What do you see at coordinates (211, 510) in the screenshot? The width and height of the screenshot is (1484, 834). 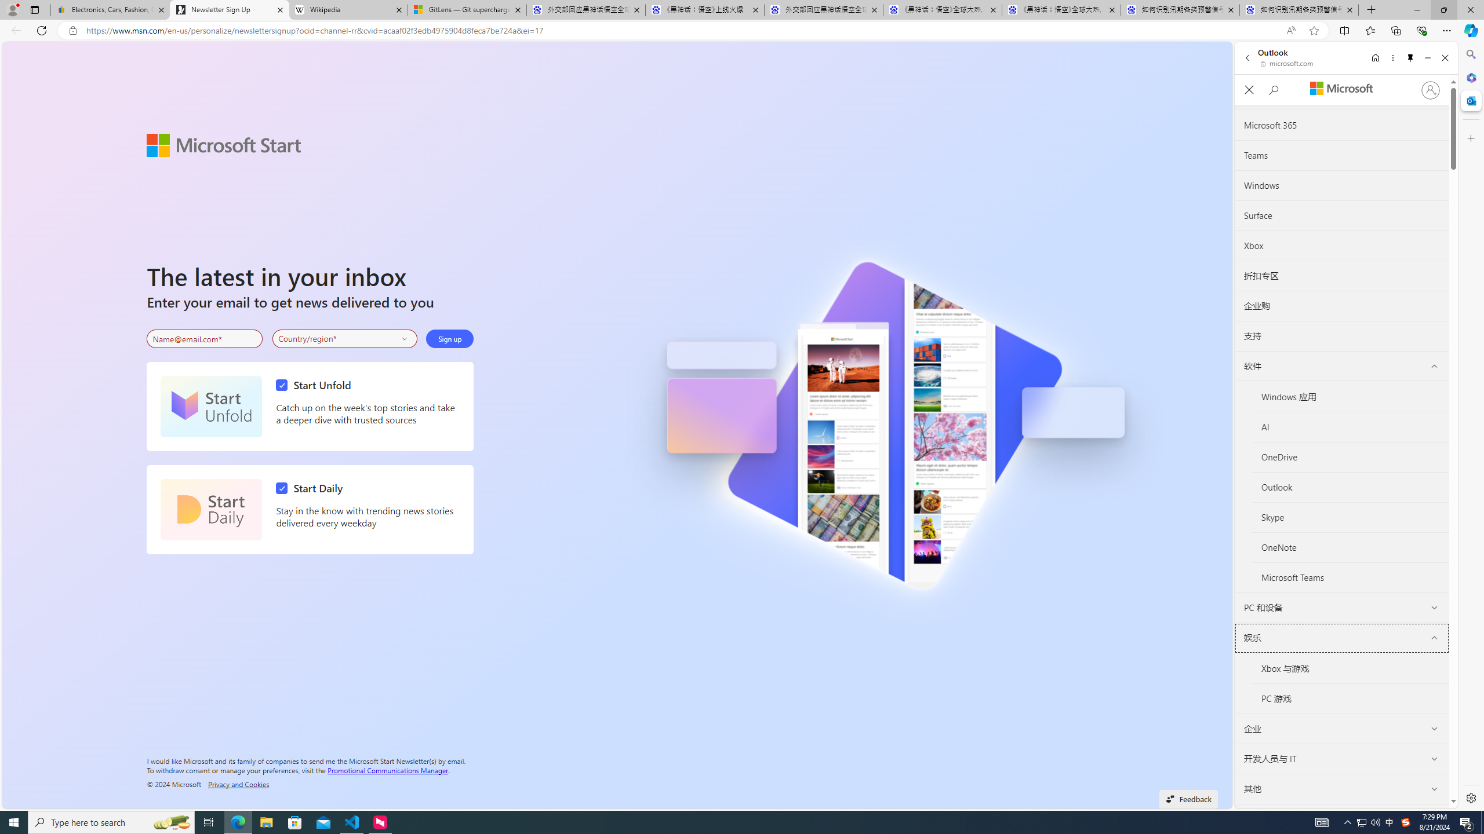 I see `Start Daily` at bounding box center [211, 510].